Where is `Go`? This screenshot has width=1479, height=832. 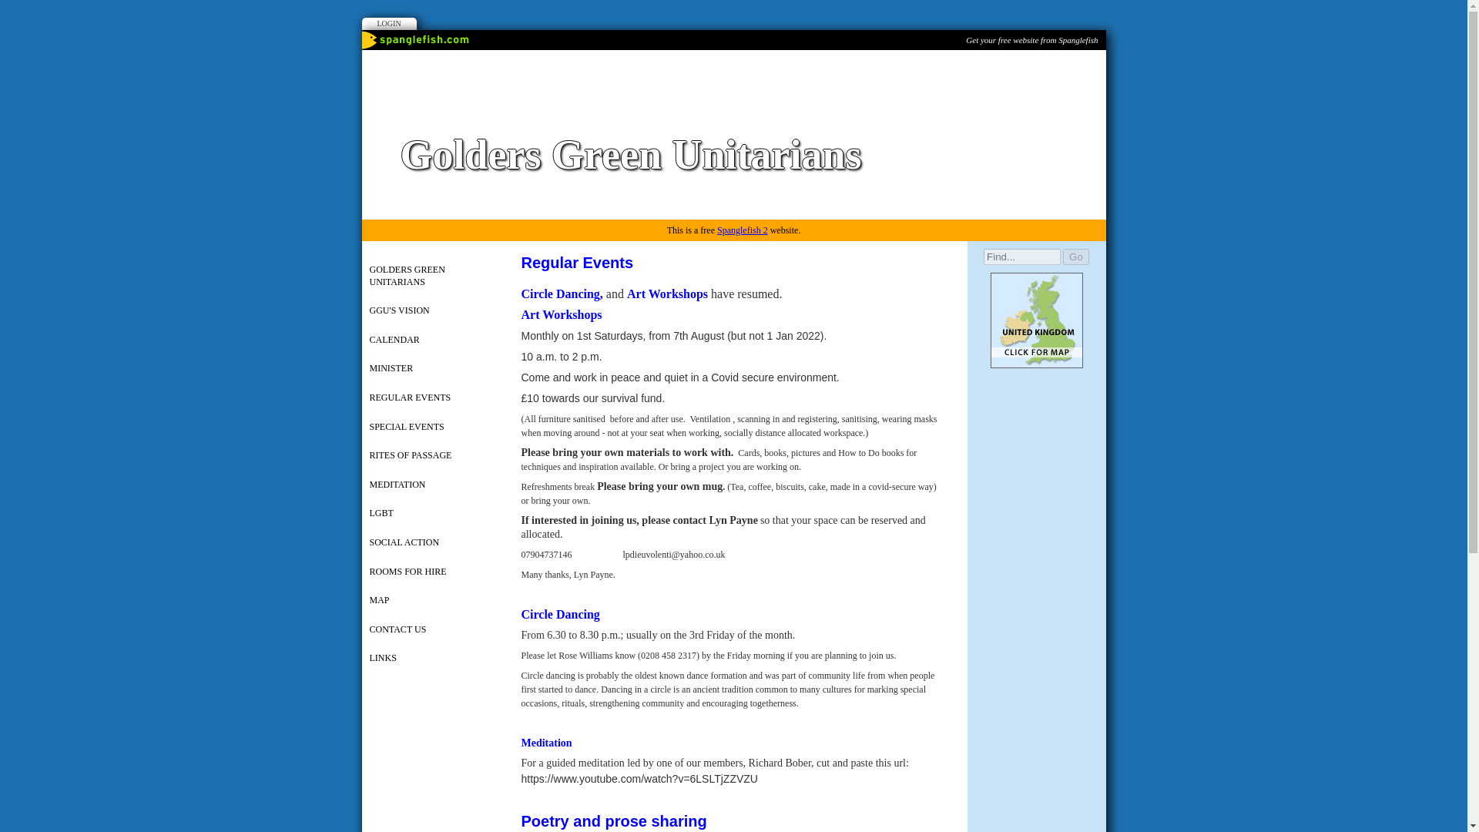
Go is located at coordinates (1075, 257).